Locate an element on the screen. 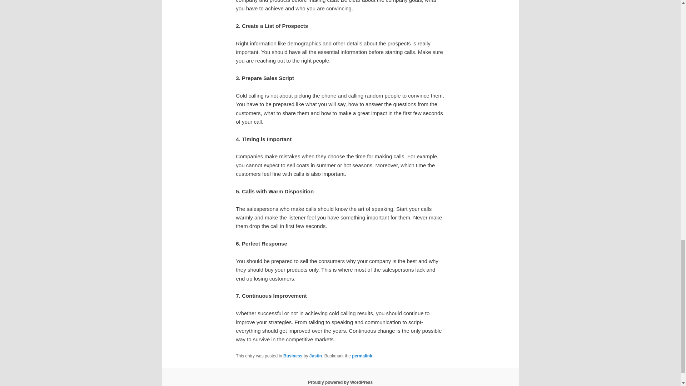 The image size is (686, 386). Proudly powered by WordPress is located at coordinates (340, 382).